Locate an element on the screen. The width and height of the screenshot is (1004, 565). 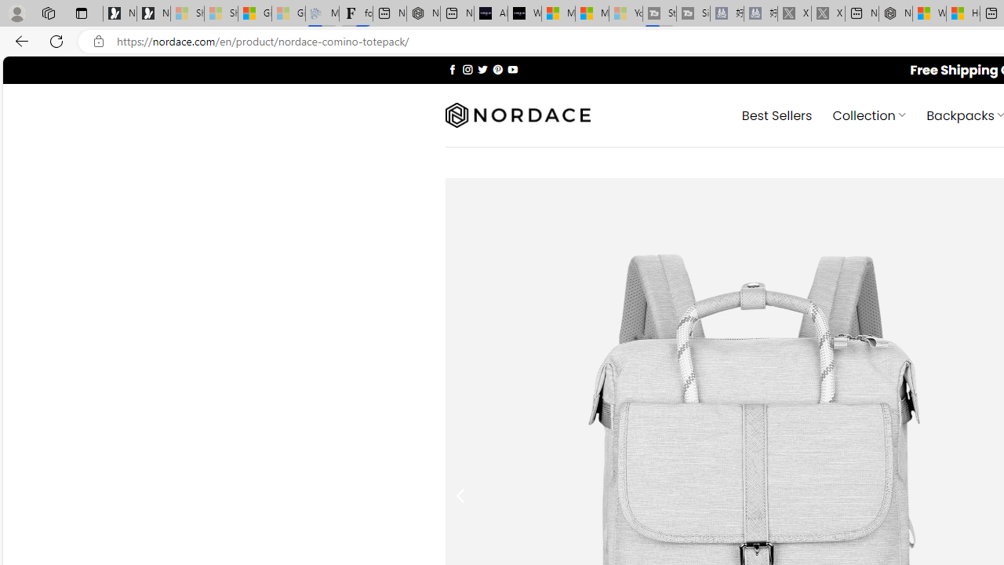
Wildlife - MSN is located at coordinates (929, 14).